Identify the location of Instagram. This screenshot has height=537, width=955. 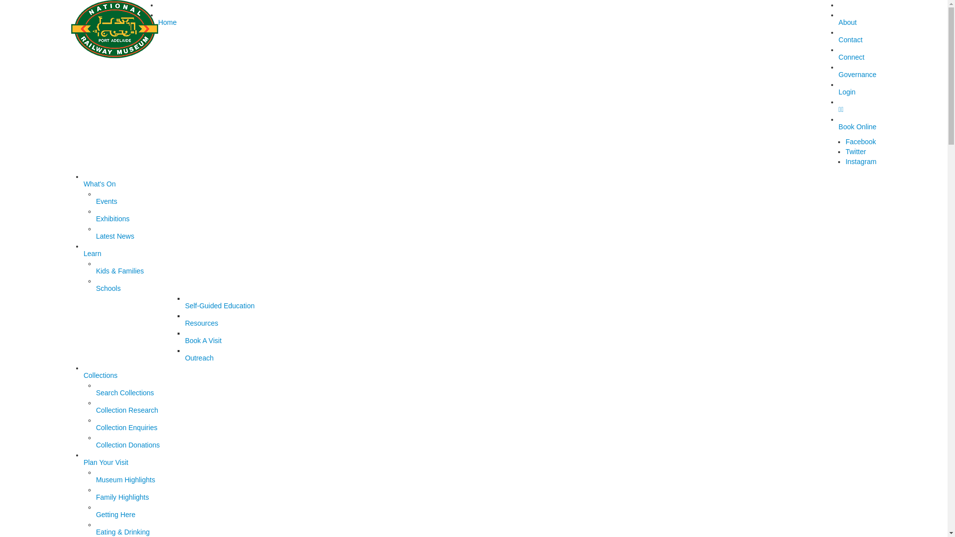
(861, 162).